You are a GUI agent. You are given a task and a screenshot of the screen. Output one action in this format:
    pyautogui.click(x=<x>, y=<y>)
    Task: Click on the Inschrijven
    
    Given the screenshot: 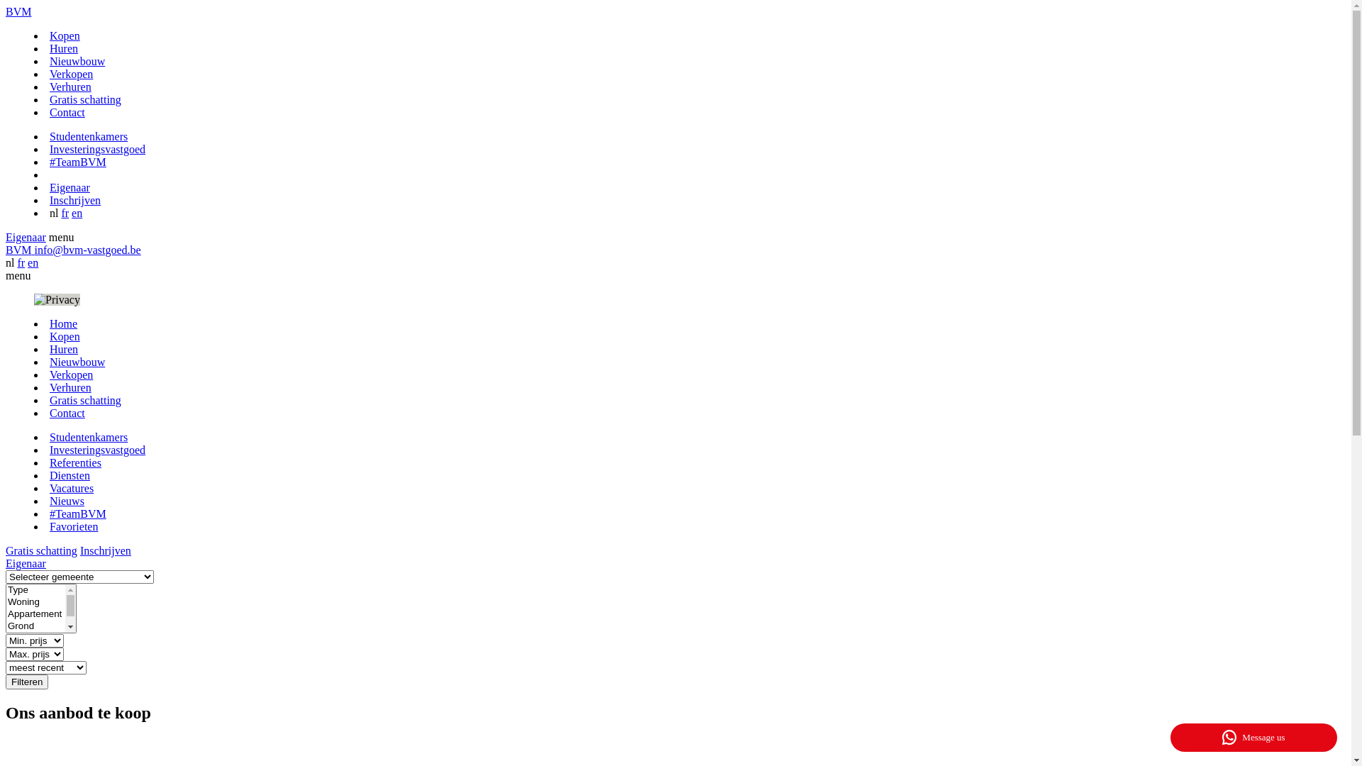 What is the action you would take?
    pyautogui.click(x=106, y=550)
    